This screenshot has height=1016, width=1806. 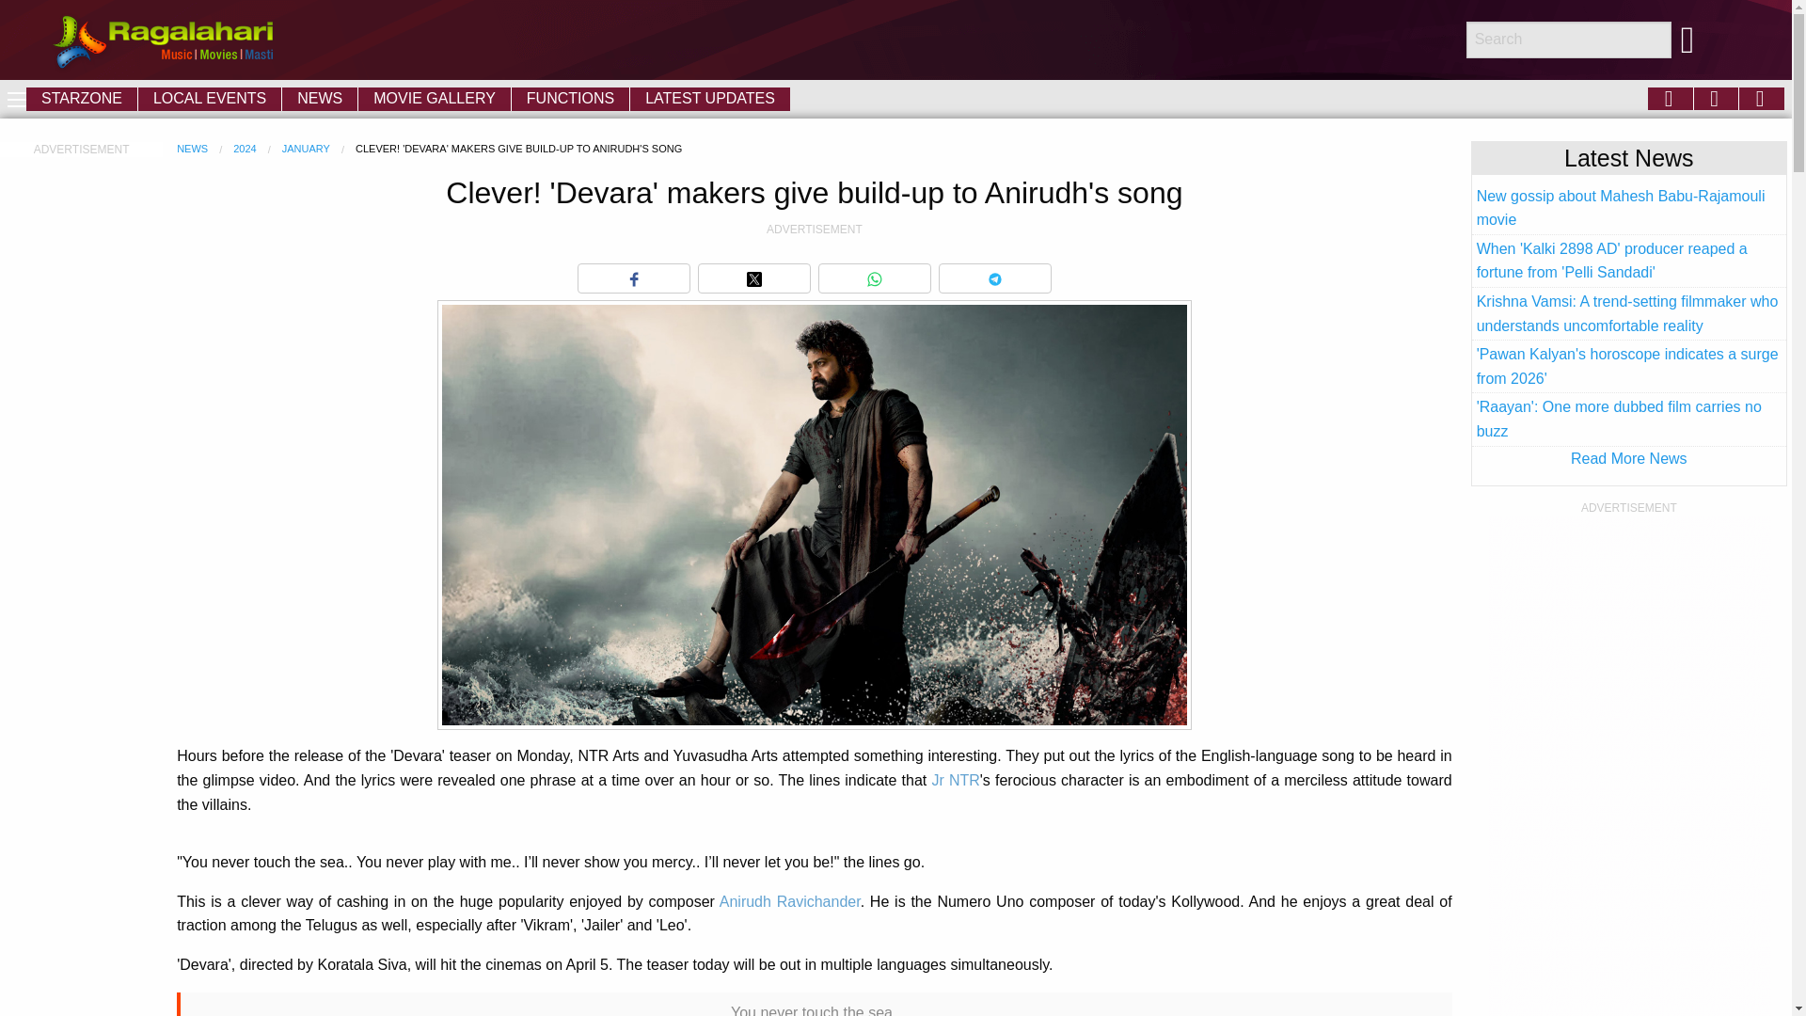 What do you see at coordinates (710, 98) in the screenshot?
I see `LATEST UPDATES` at bounding box center [710, 98].